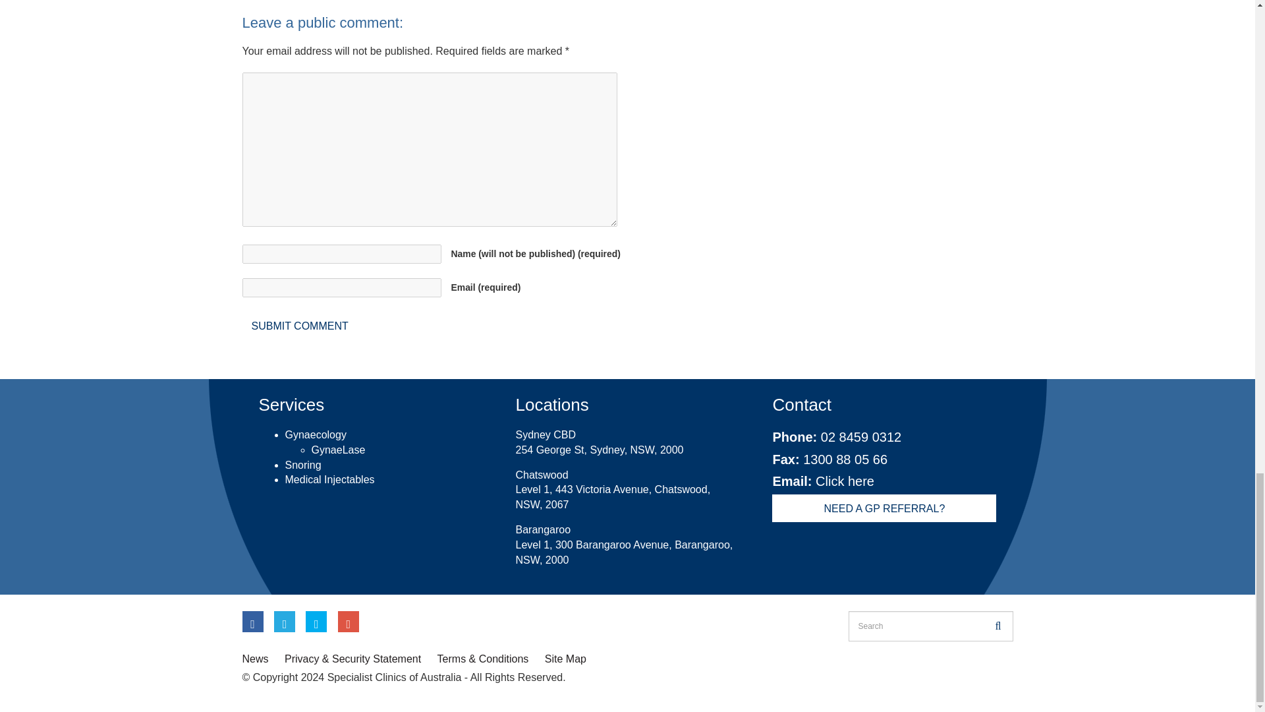  I want to click on Submit Comment, so click(300, 326).